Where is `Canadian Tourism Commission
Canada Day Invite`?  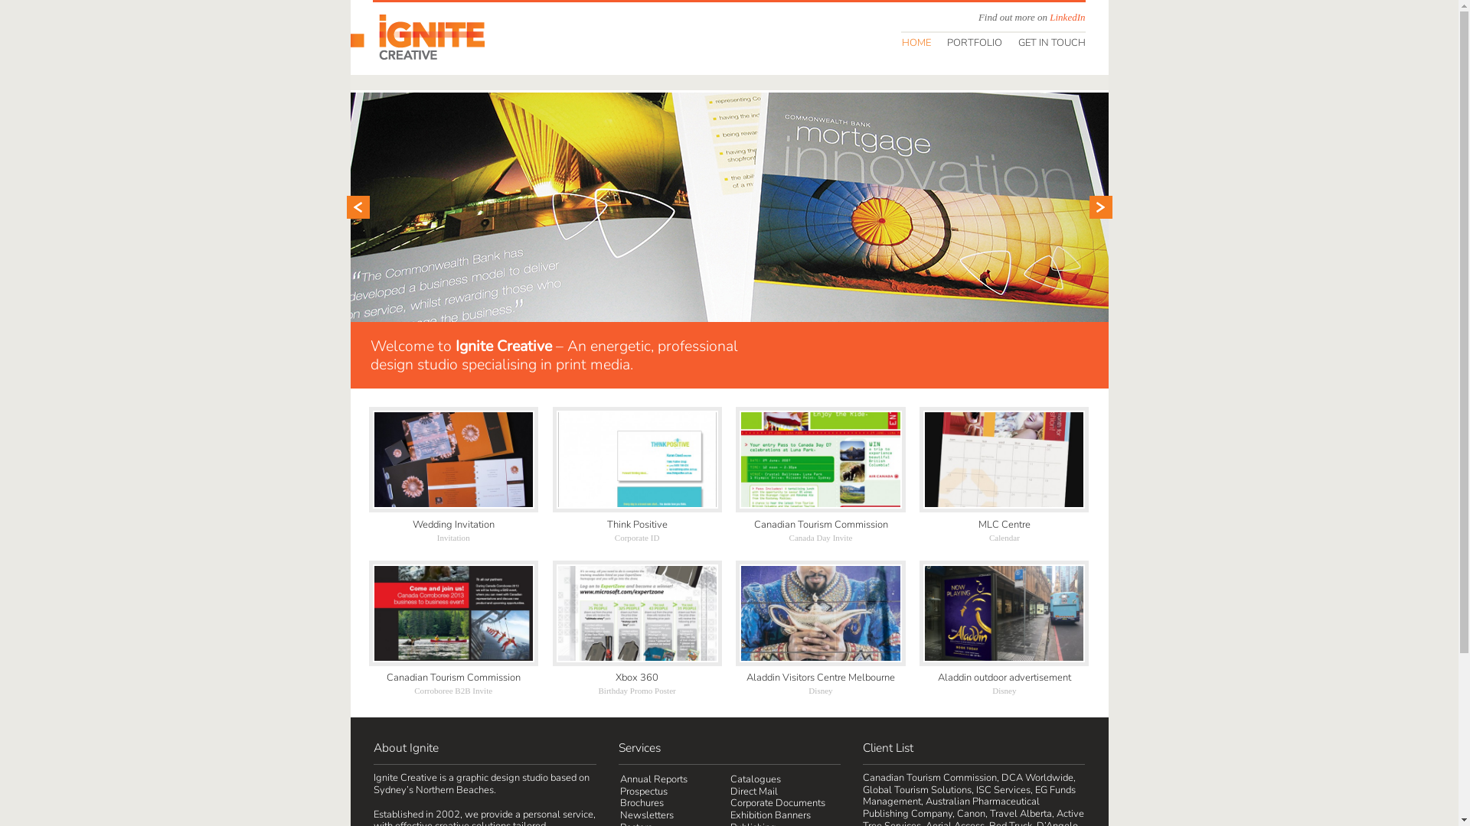
Canadian Tourism Commission
Canada Day Invite is located at coordinates (821, 476).